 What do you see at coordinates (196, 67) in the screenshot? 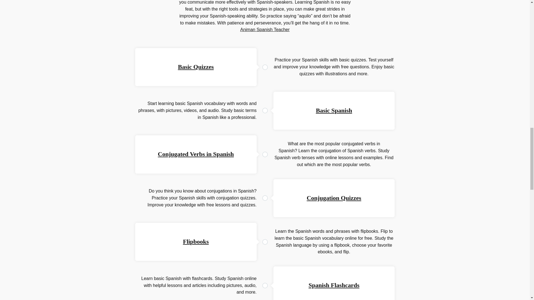
I see `Basic Quizzes` at bounding box center [196, 67].